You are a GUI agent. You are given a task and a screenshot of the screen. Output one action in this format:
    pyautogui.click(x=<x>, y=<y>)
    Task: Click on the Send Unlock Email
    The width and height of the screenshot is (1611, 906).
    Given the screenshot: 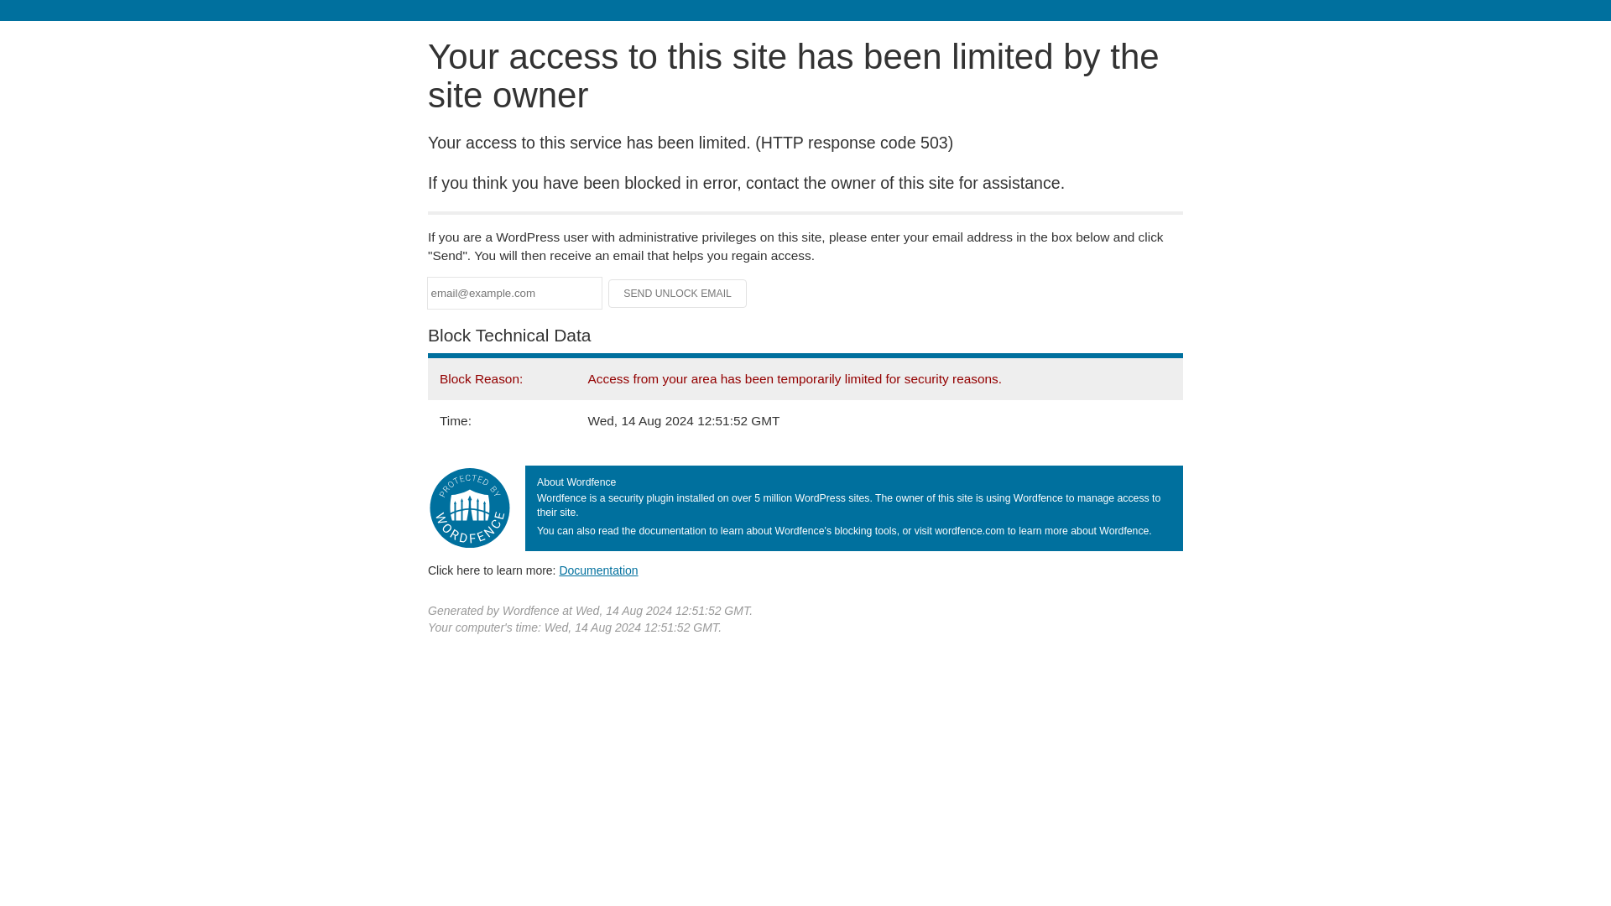 What is the action you would take?
    pyautogui.click(x=678, y=294)
    